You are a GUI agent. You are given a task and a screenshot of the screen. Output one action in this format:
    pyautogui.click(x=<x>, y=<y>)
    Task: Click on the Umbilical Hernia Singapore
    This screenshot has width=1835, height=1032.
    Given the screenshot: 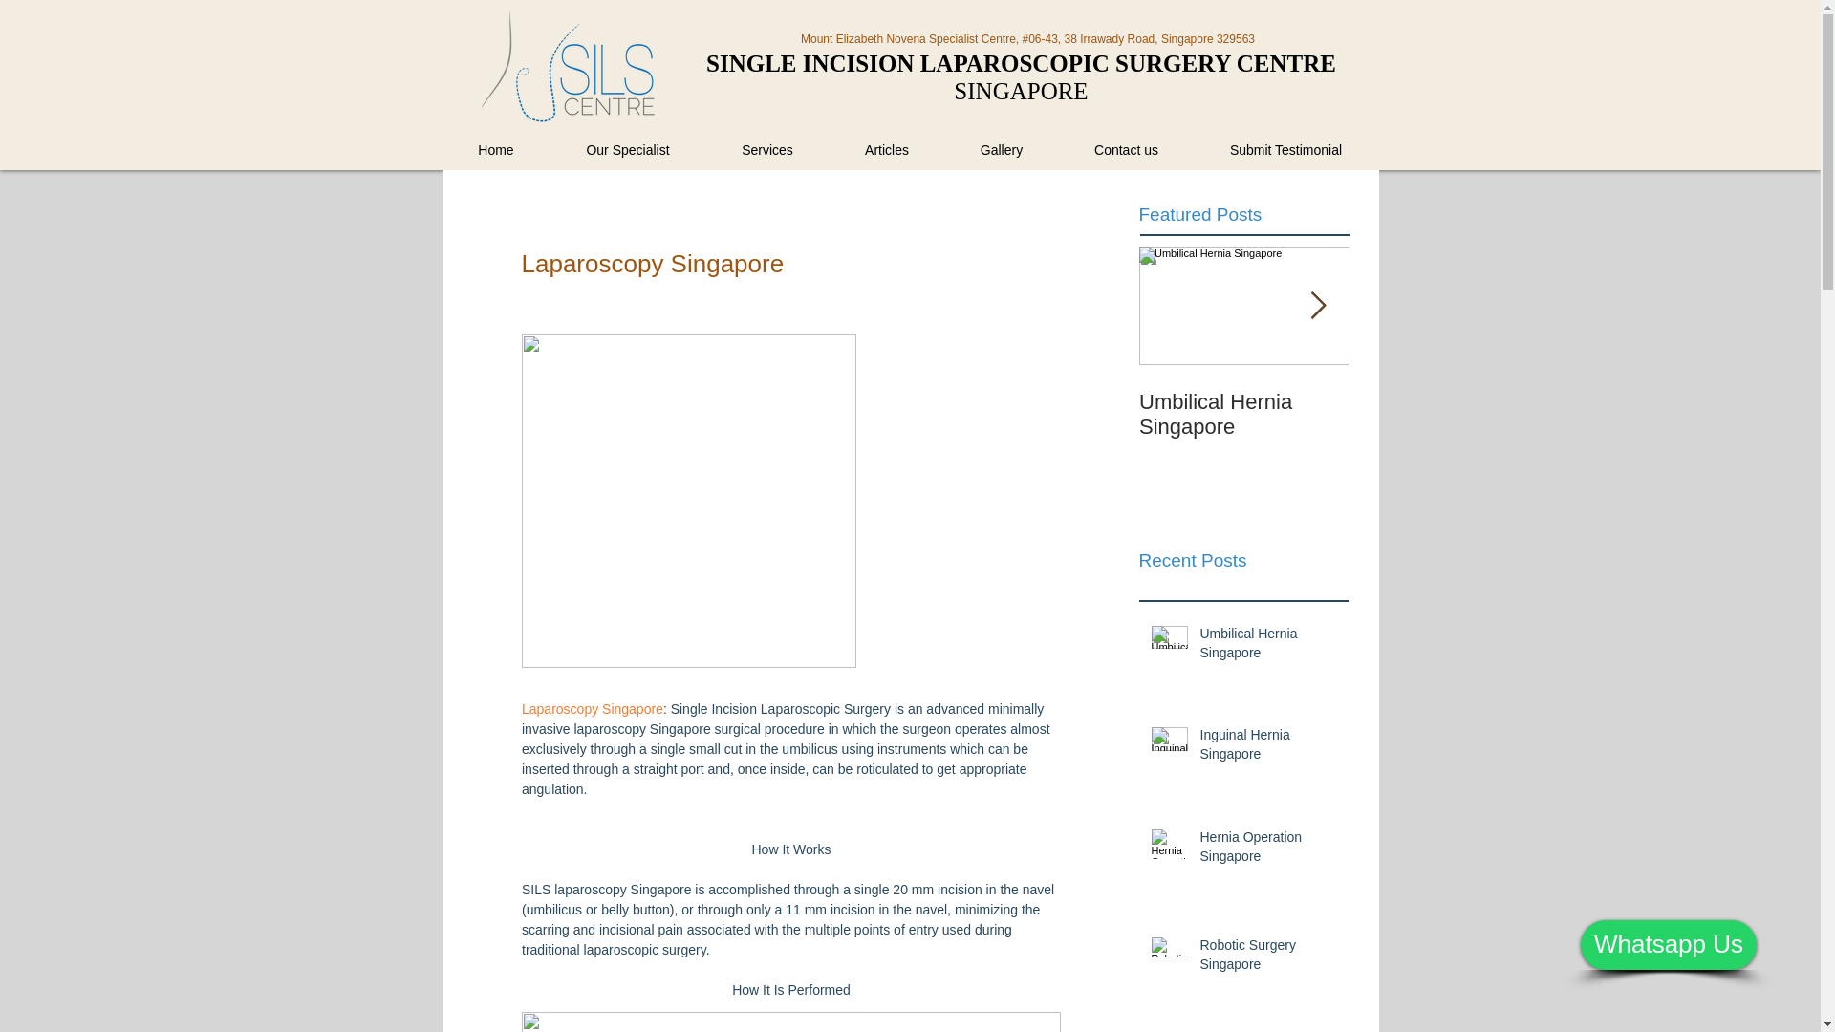 What is the action you would take?
    pyautogui.click(x=1268, y=647)
    